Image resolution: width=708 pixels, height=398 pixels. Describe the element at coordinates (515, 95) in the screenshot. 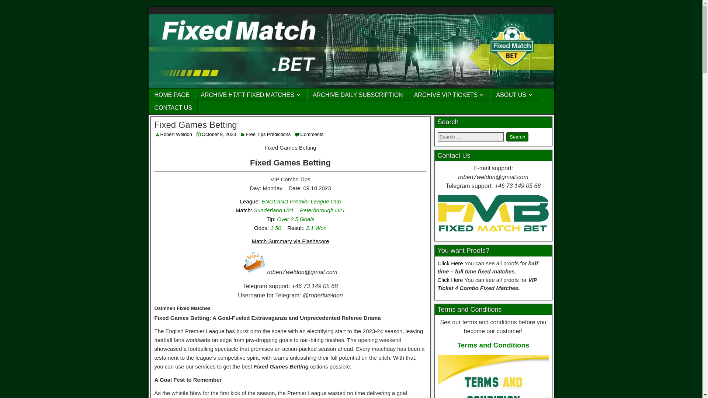

I see `ABOUT US` at that location.